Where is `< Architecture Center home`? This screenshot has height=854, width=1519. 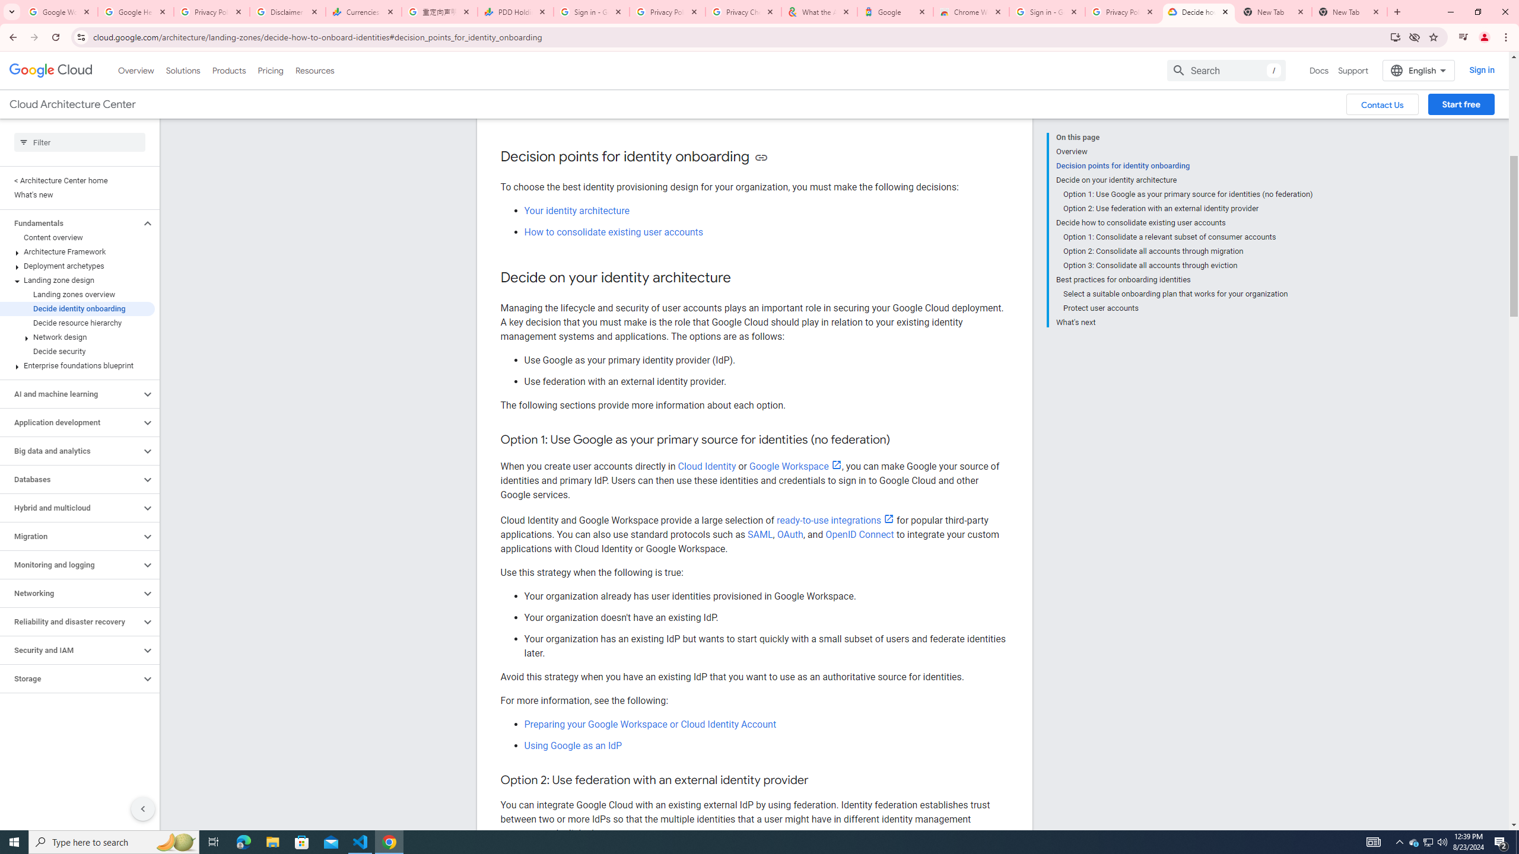
< Architecture Center home is located at coordinates (77, 180).